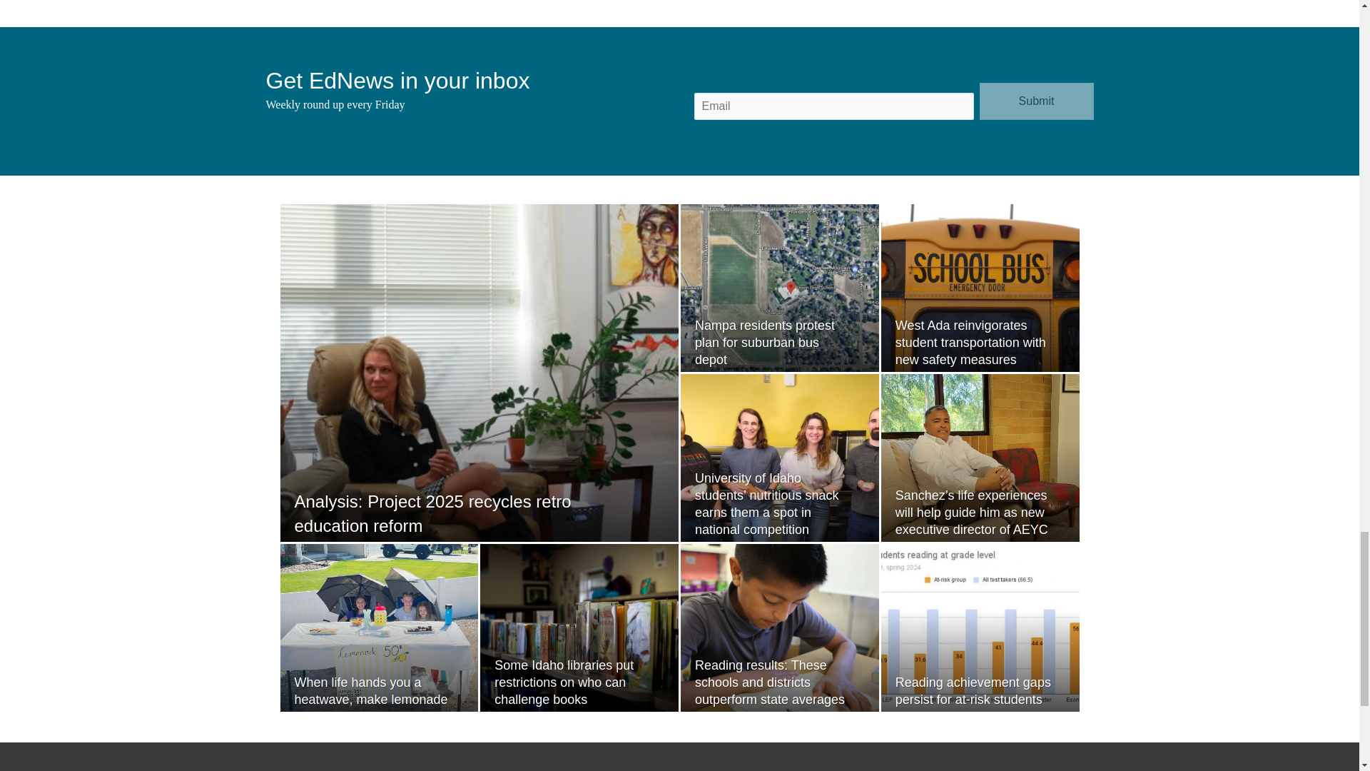 The height and width of the screenshot is (771, 1370). What do you see at coordinates (432, 513) in the screenshot?
I see `Analysis: Project 2025 recycles retro education reform` at bounding box center [432, 513].